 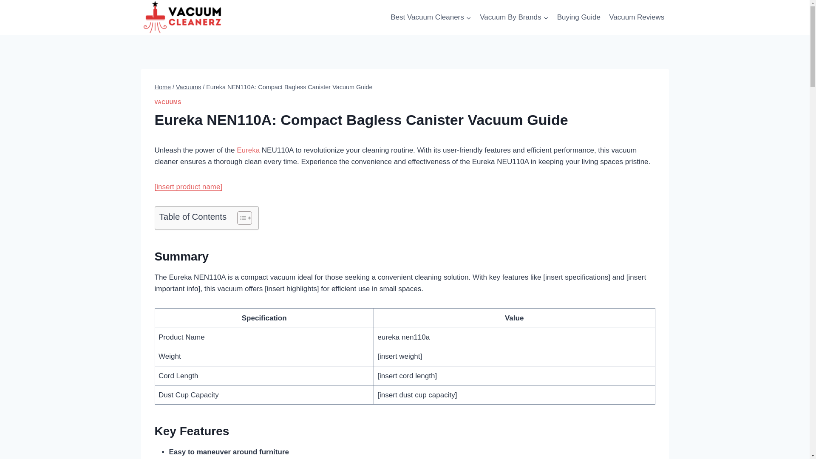 What do you see at coordinates (168, 102) in the screenshot?
I see `VACUUMS` at bounding box center [168, 102].